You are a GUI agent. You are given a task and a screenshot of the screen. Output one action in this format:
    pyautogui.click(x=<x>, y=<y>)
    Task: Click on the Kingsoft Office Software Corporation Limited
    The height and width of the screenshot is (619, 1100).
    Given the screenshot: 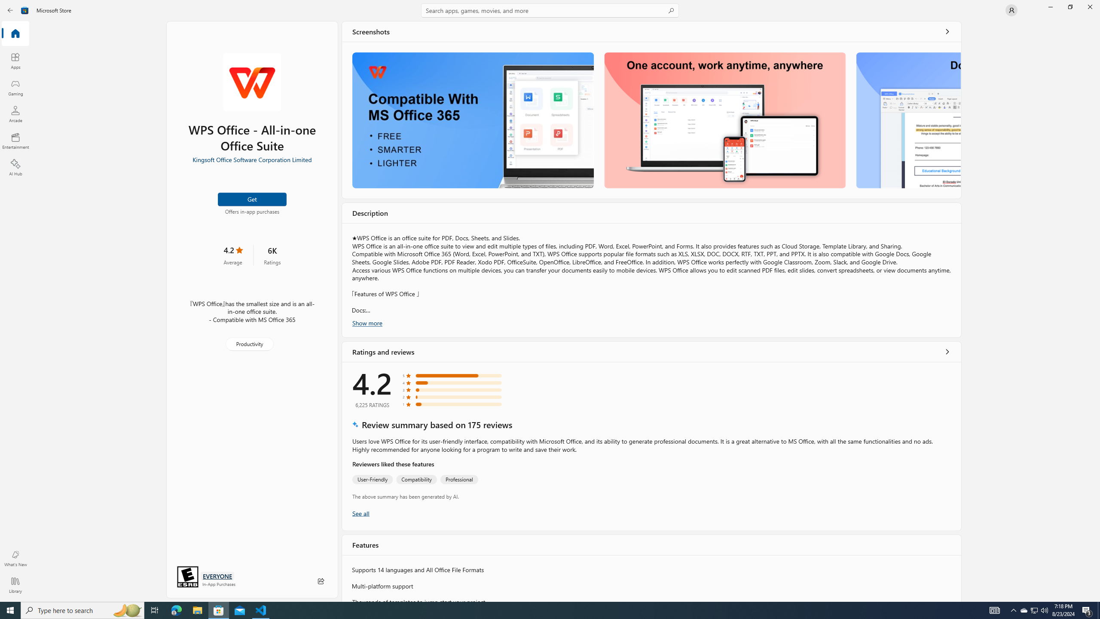 What is the action you would take?
    pyautogui.click(x=252, y=159)
    